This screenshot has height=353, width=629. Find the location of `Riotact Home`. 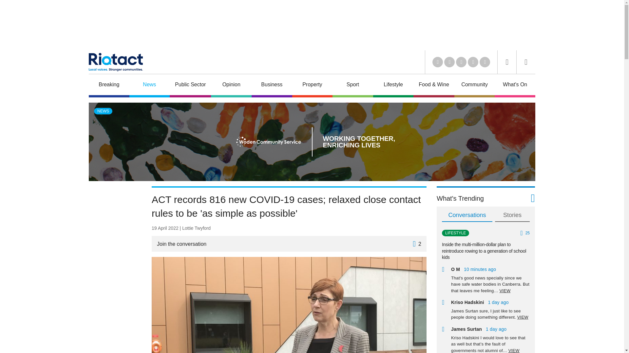

Riotact Home is located at coordinates (115, 62).